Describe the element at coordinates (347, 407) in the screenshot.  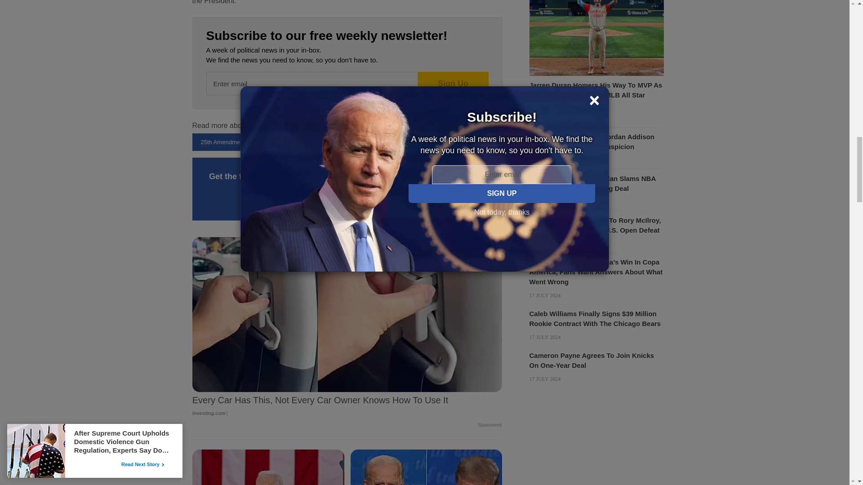
I see `Every Car Has This, Not Every Car Owner Knows How To Use It` at that location.